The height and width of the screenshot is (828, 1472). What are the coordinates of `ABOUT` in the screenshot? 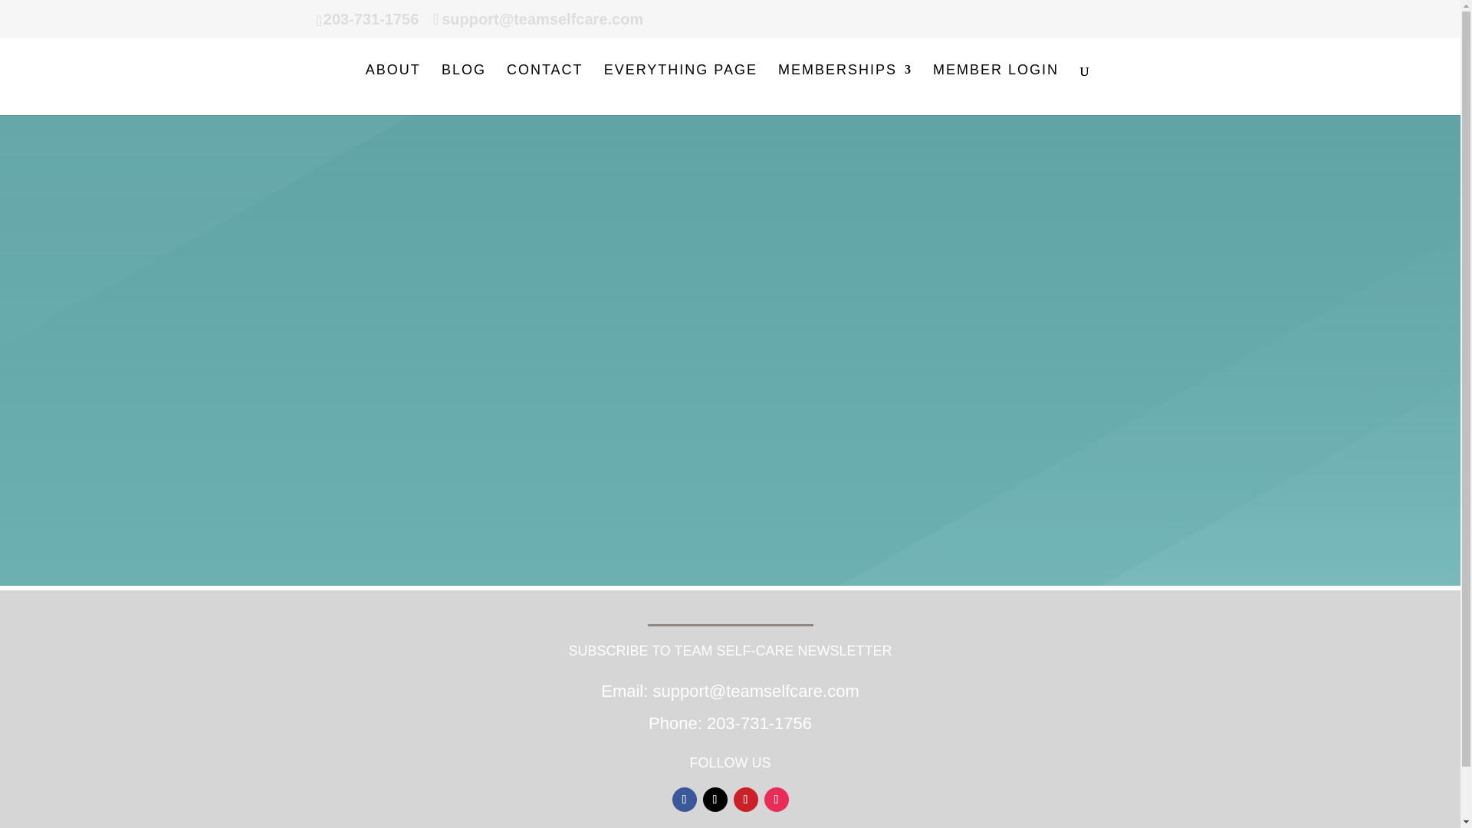 It's located at (393, 90).